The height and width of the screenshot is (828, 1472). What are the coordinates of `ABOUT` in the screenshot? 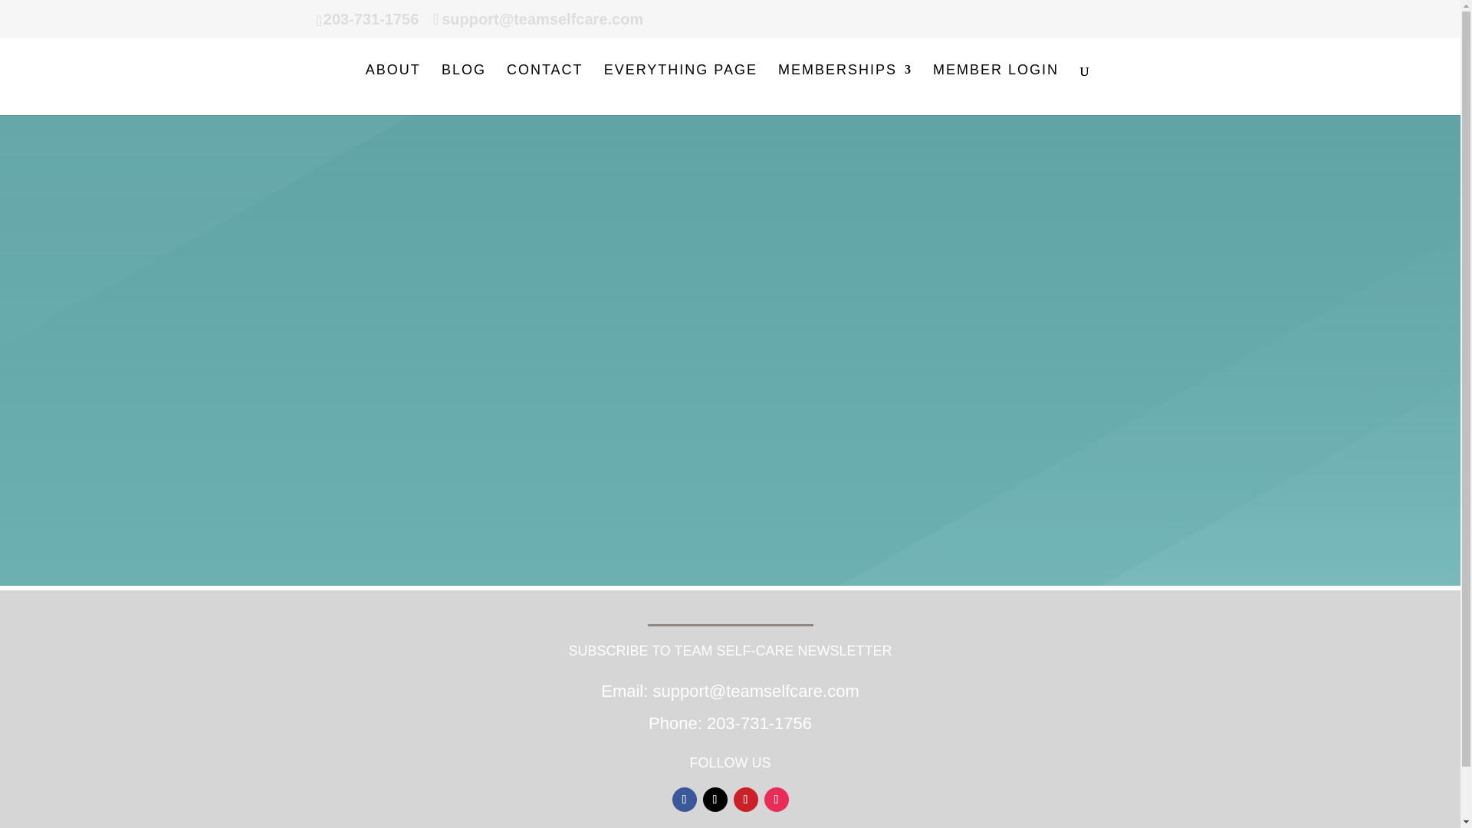 It's located at (393, 90).